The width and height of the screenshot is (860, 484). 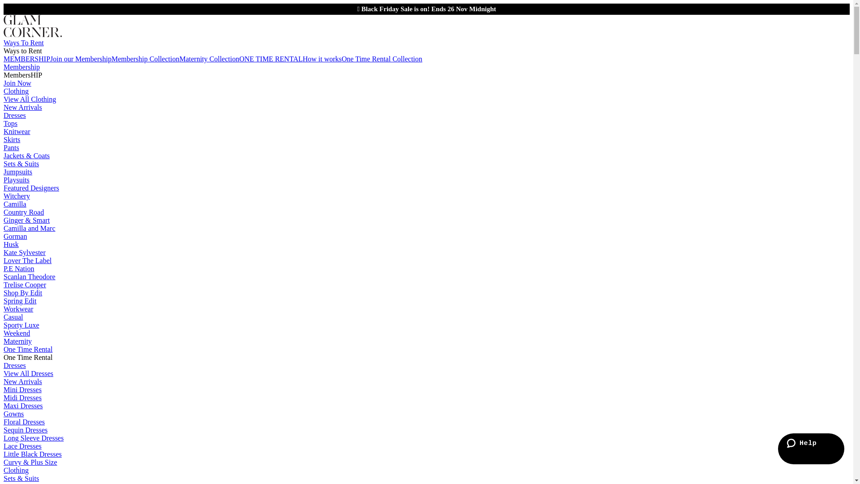 I want to click on Floral Dresses, so click(x=24, y=422).